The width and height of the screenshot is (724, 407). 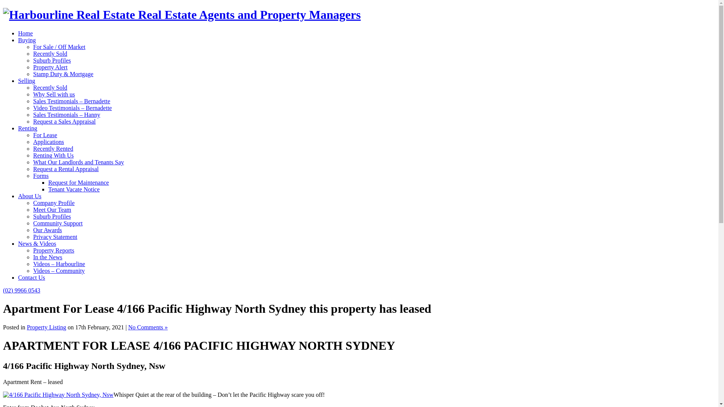 I want to click on Suburb Profiles, so click(x=52, y=60).